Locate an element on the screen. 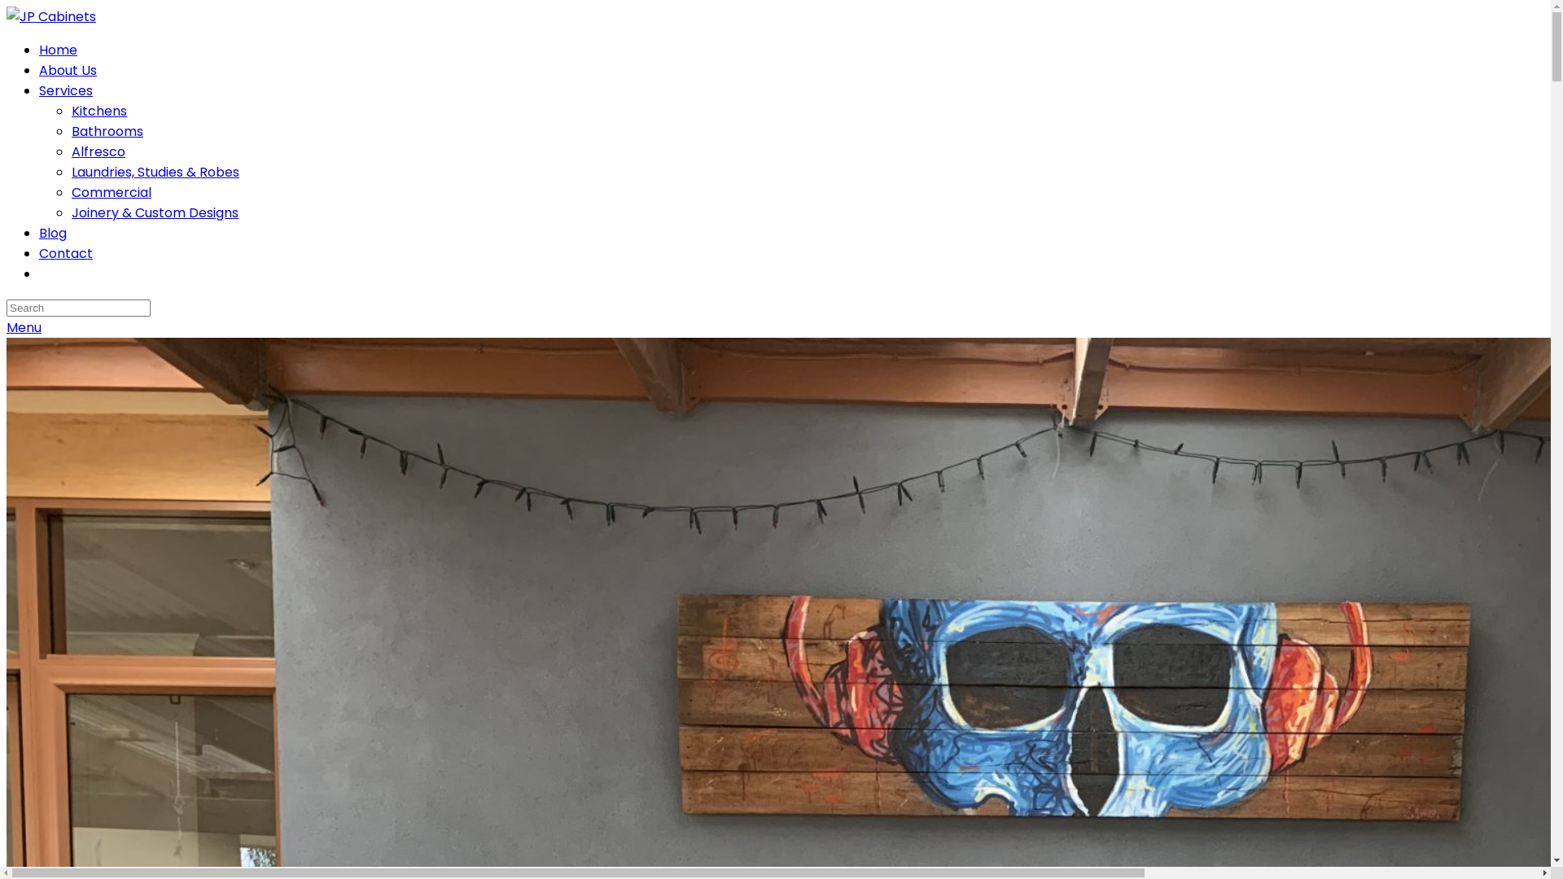 Image resolution: width=1563 pixels, height=879 pixels. Services is located at coordinates (66, 91).